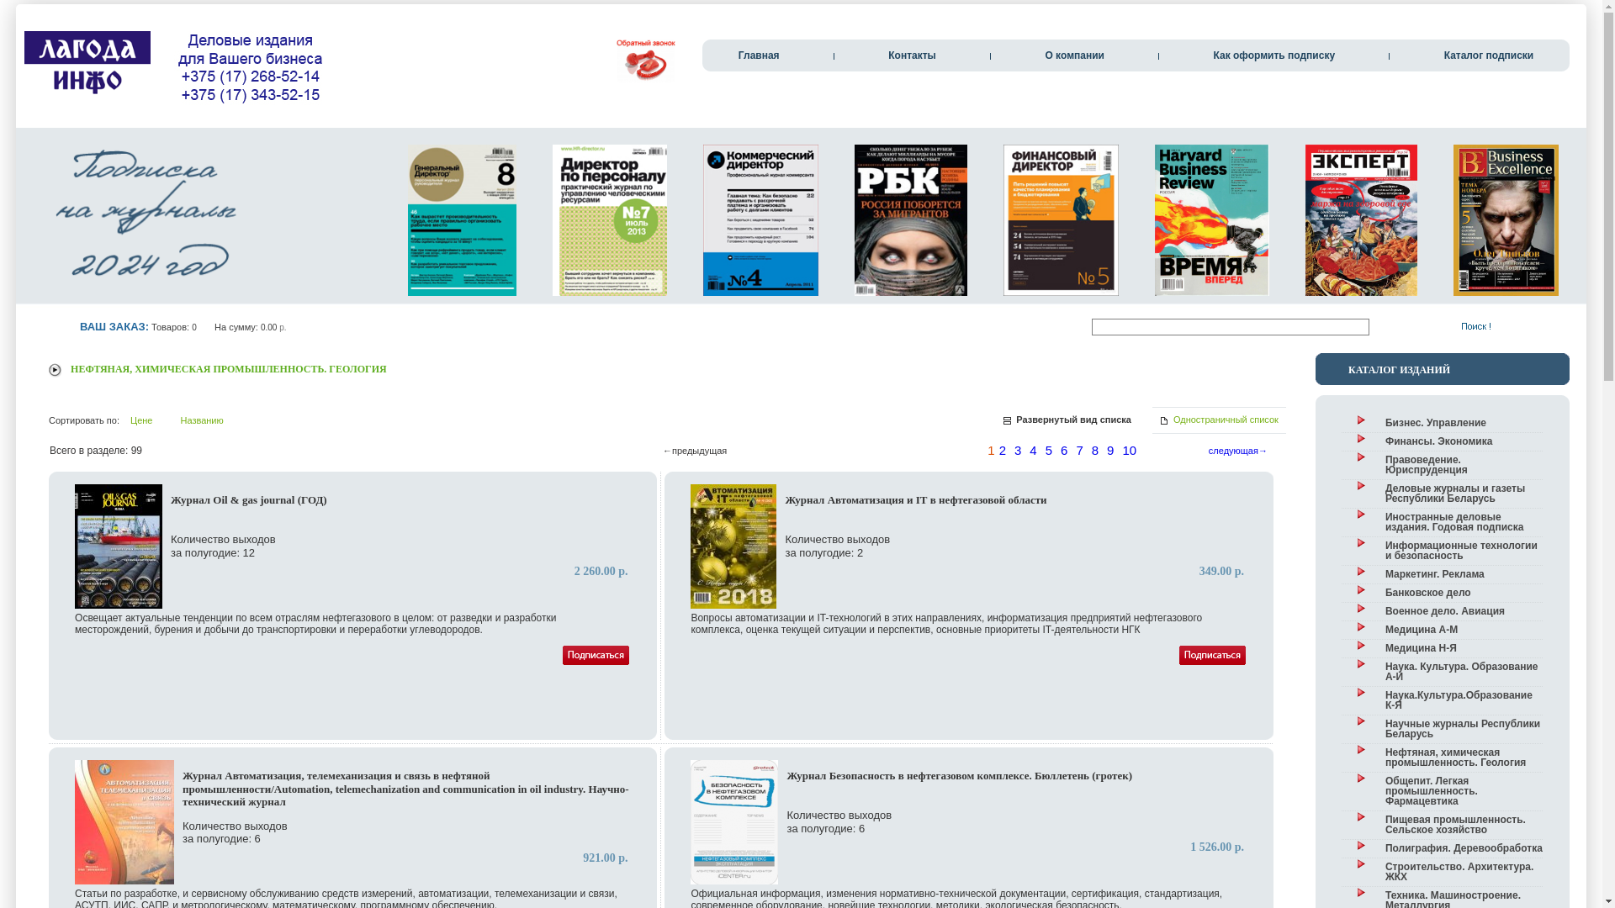 The image size is (1615, 908). I want to click on 9, so click(1110, 451).